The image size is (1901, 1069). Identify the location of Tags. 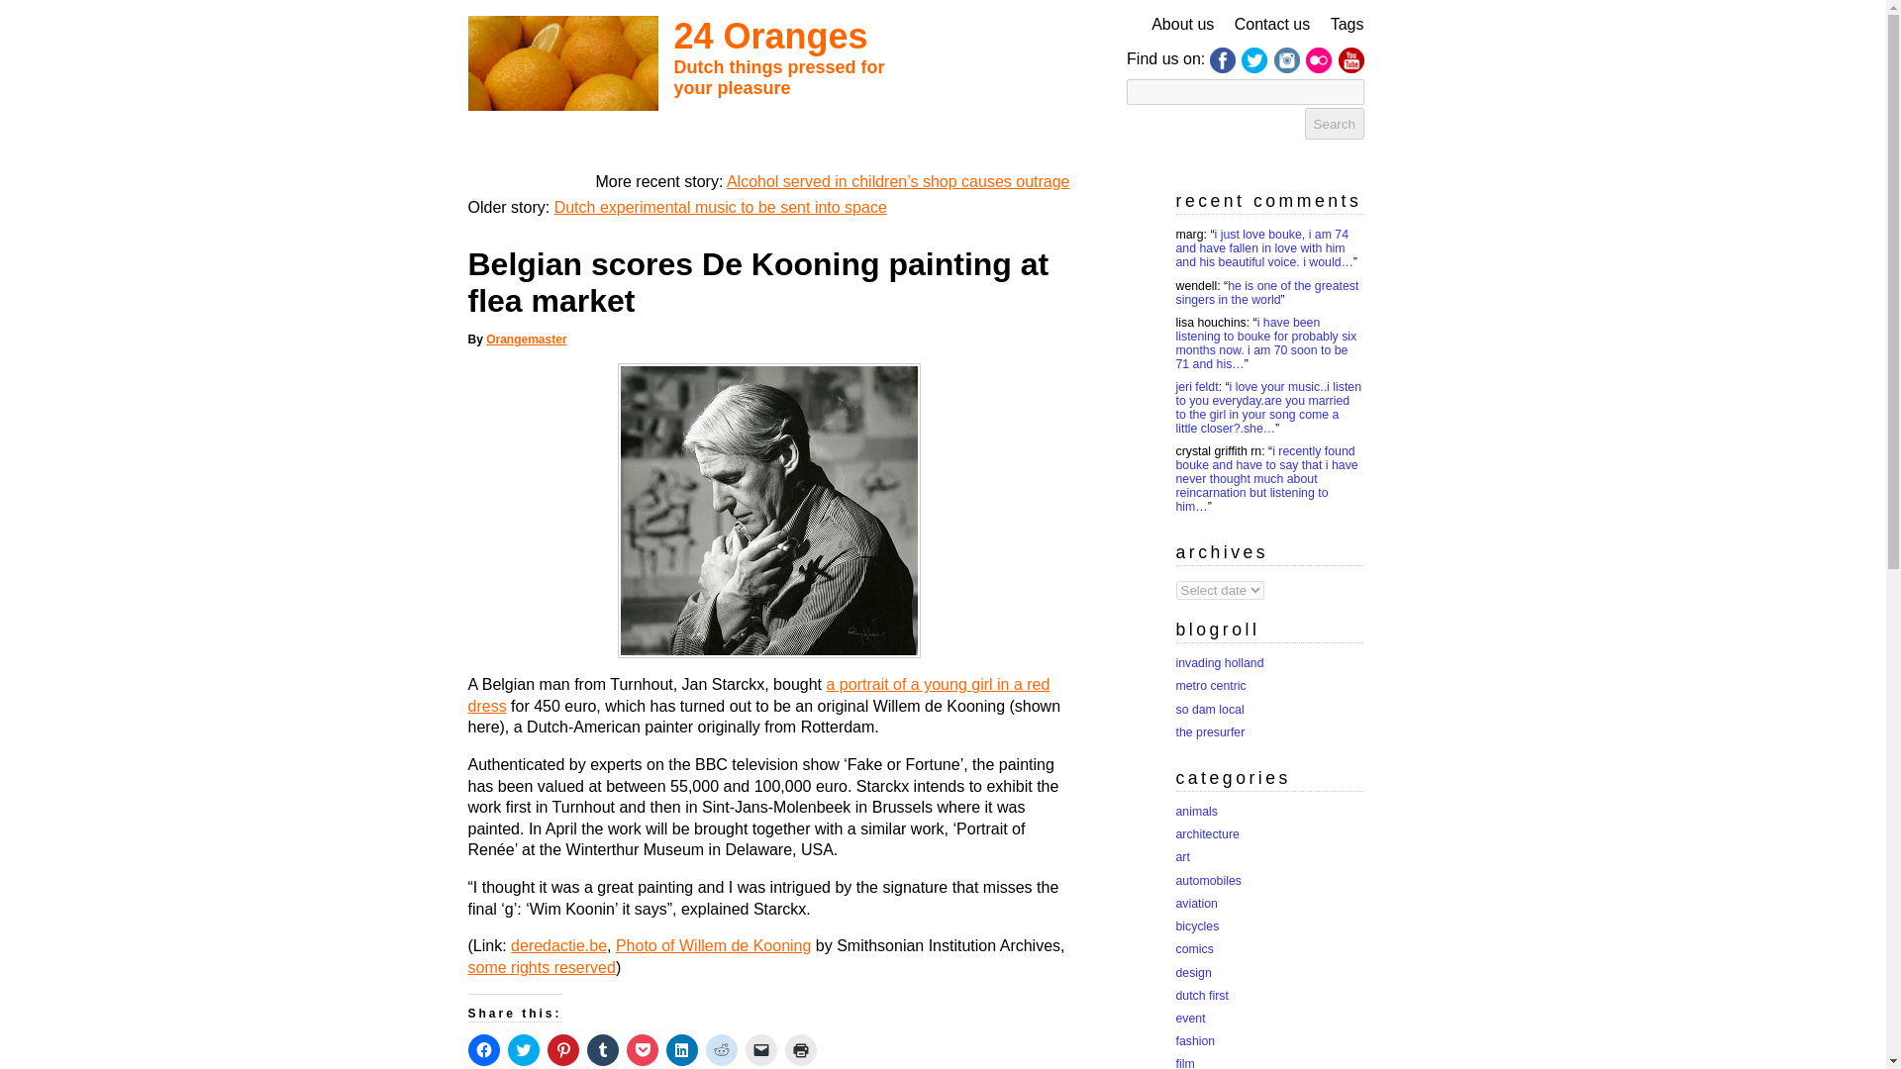
(1348, 24).